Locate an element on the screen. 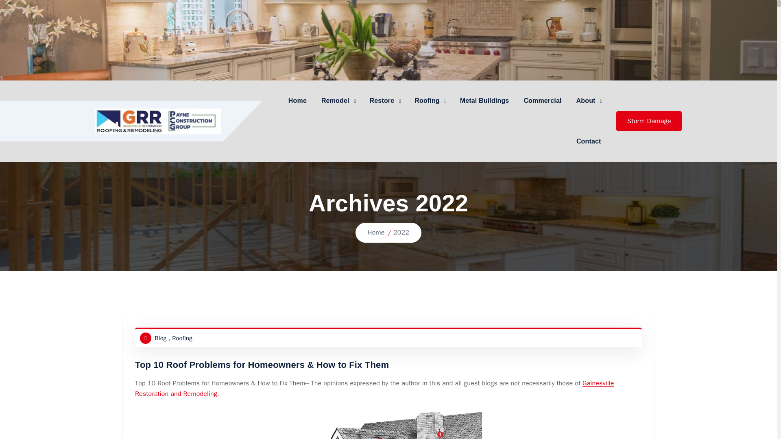 Image resolution: width=781 pixels, height=439 pixels. Restore is located at coordinates (385, 101).